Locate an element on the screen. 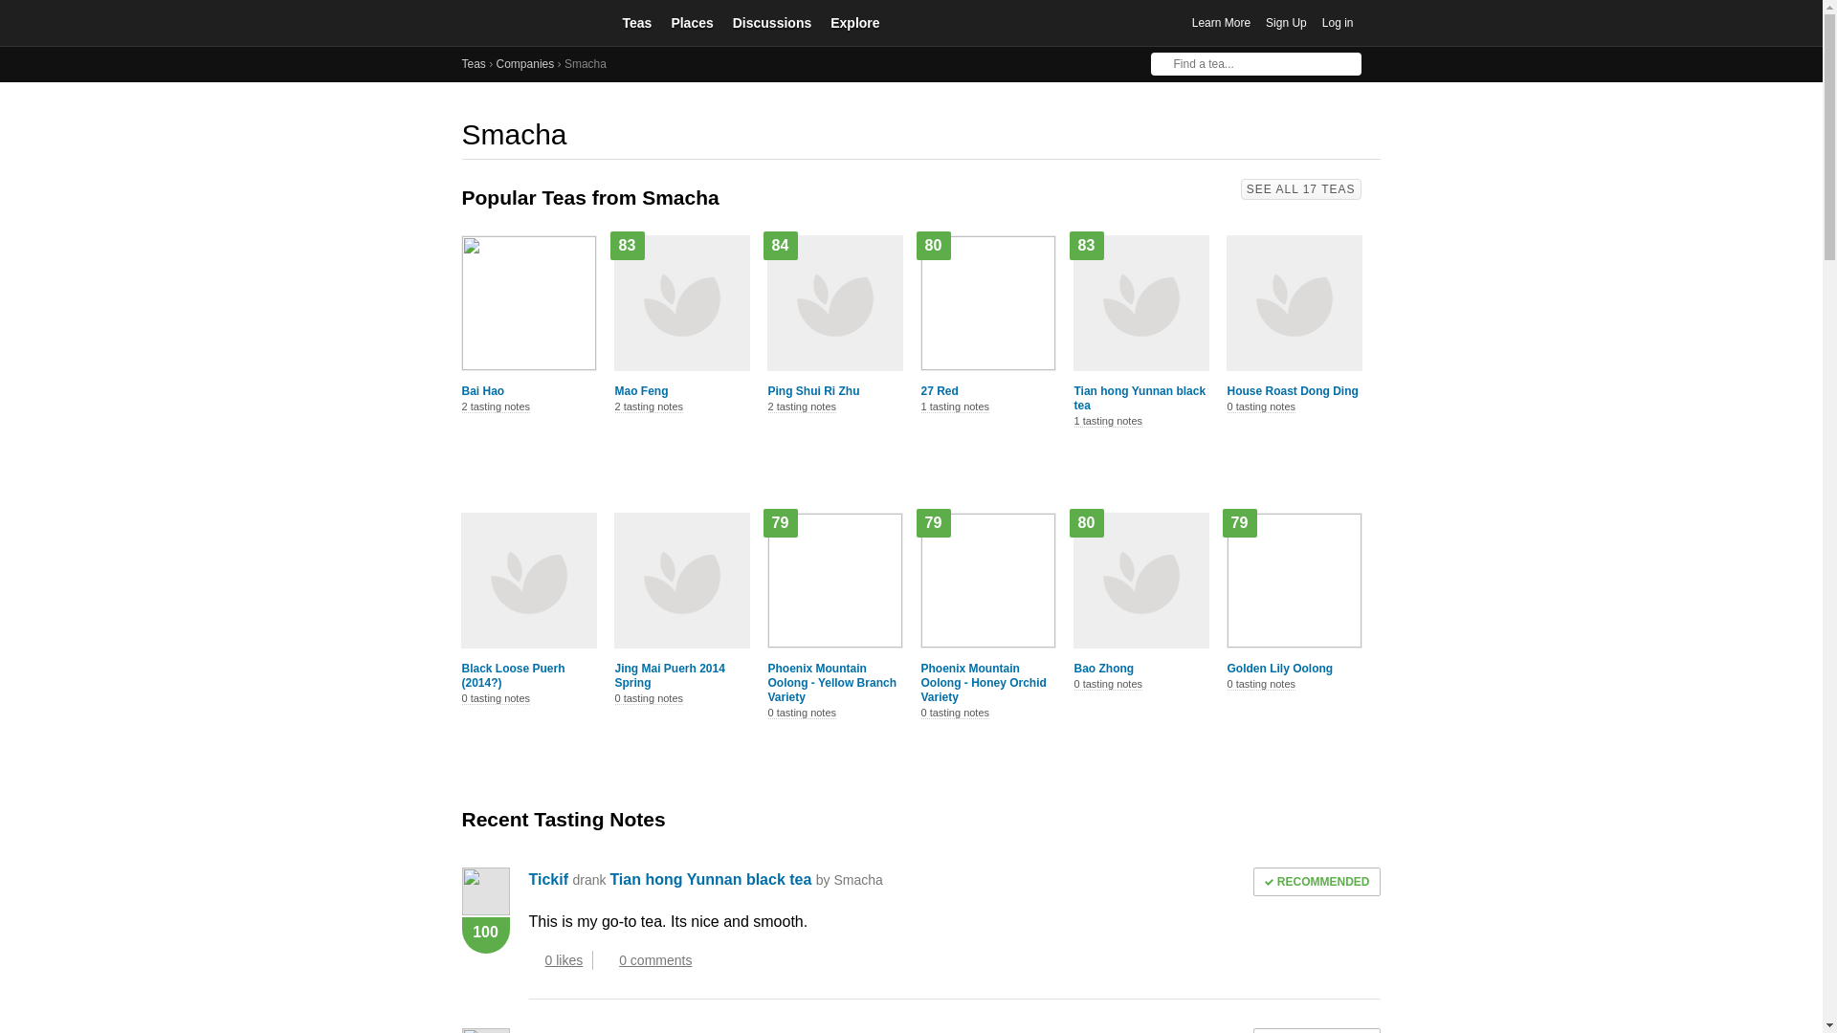 This screenshot has height=1033, width=1837. Sign Up is located at coordinates (1286, 23).